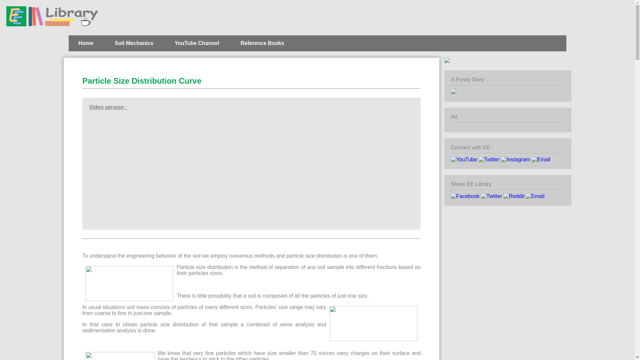 Image resolution: width=640 pixels, height=360 pixels. Describe the element at coordinates (515, 159) in the screenshot. I see `Instagram` at that location.